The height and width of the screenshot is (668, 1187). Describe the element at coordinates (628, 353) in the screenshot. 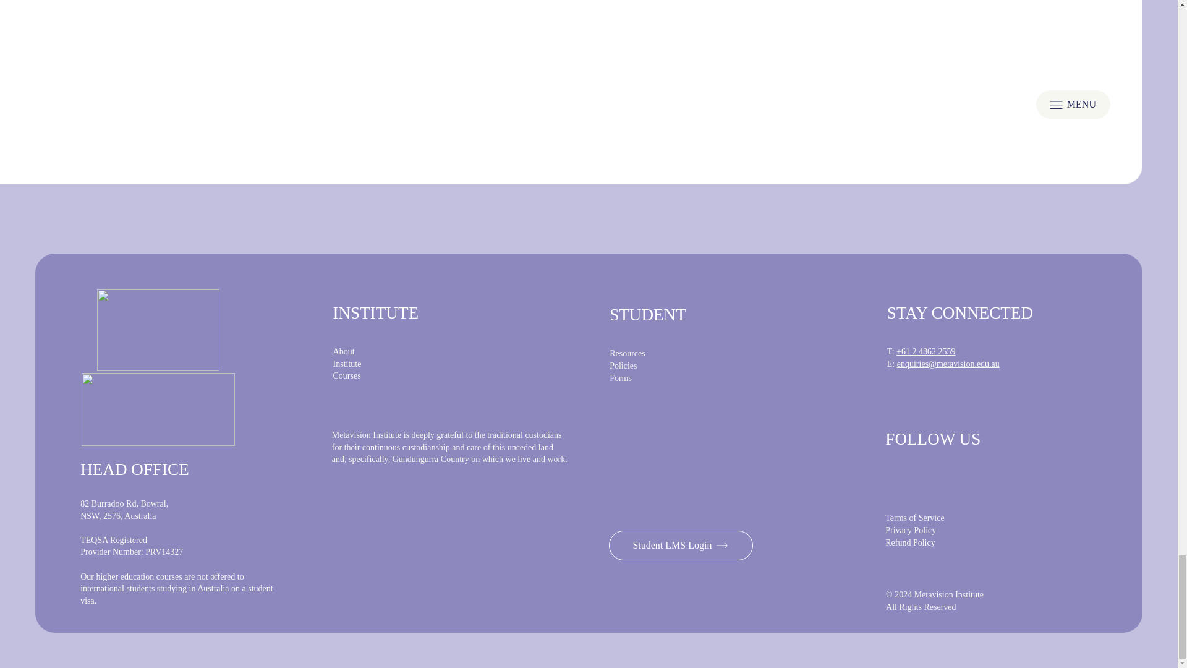

I see `Resources` at that location.